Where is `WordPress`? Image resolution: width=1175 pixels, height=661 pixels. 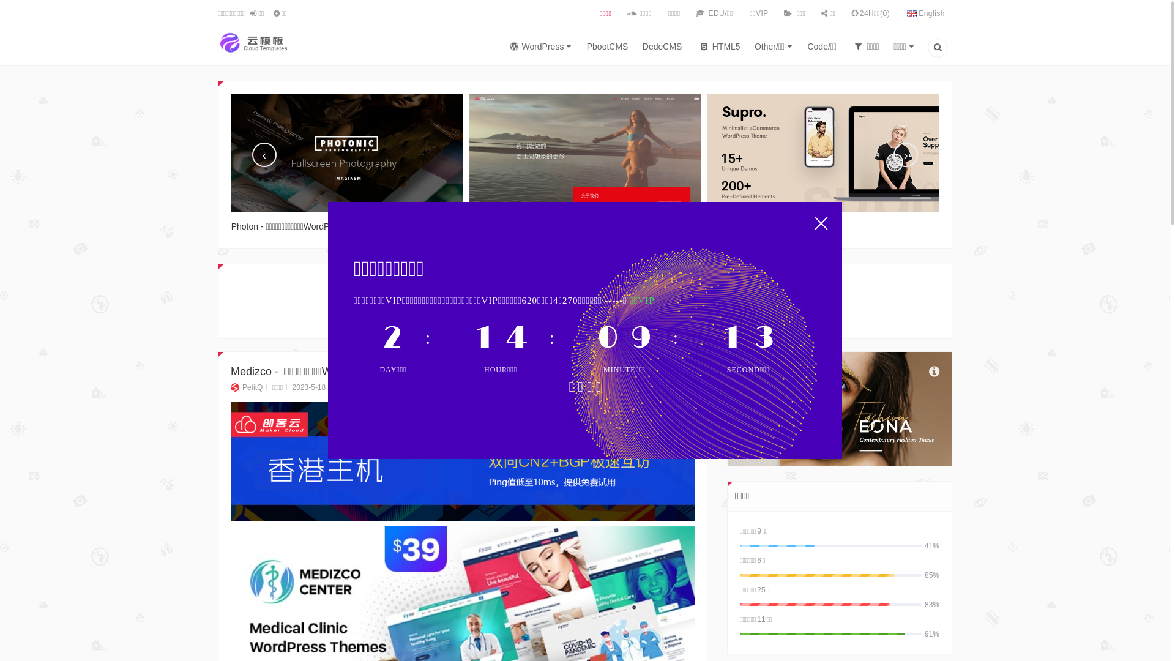
WordPress is located at coordinates (561, 319).